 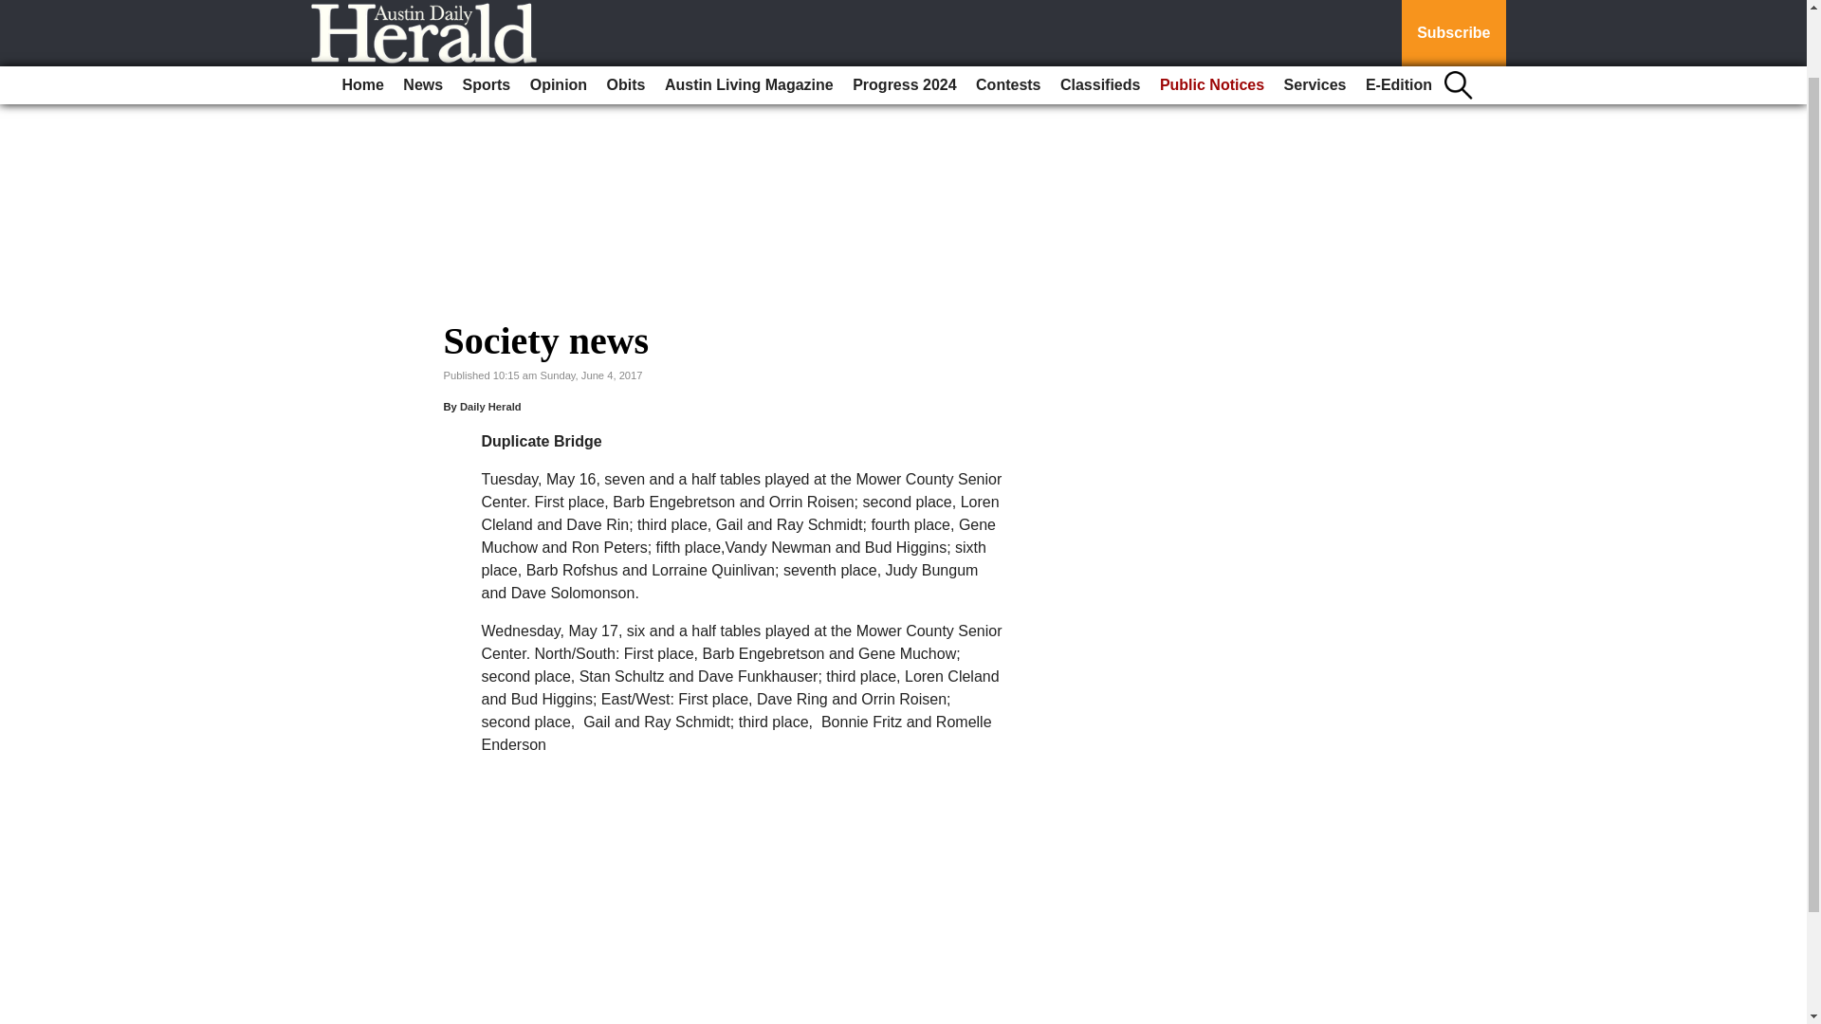 What do you see at coordinates (903, 13) in the screenshot?
I see `Progress 2024` at bounding box center [903, 13].